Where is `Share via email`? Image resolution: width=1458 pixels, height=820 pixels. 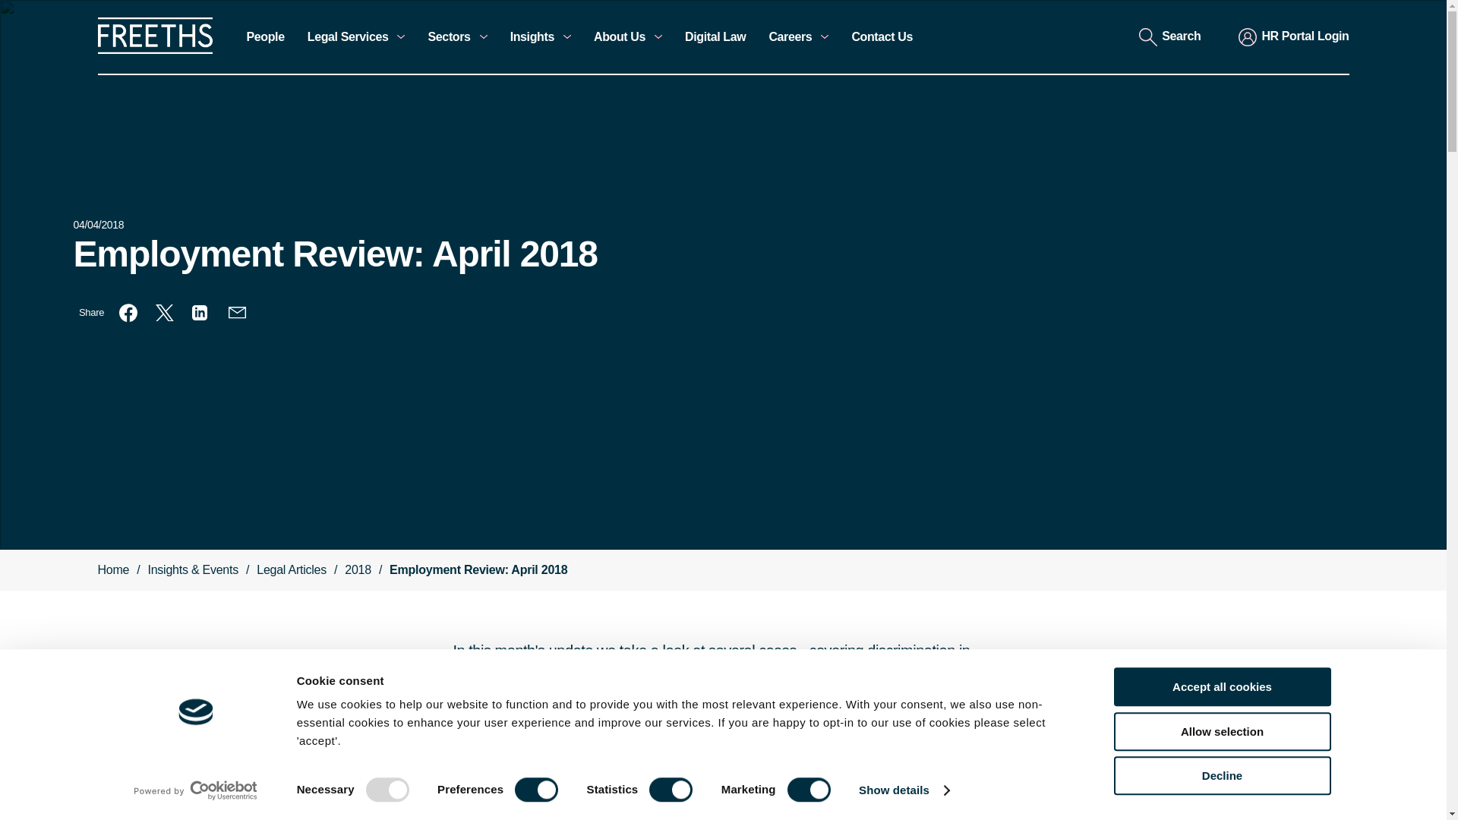 Share via email is located at coordinates (237, 313).